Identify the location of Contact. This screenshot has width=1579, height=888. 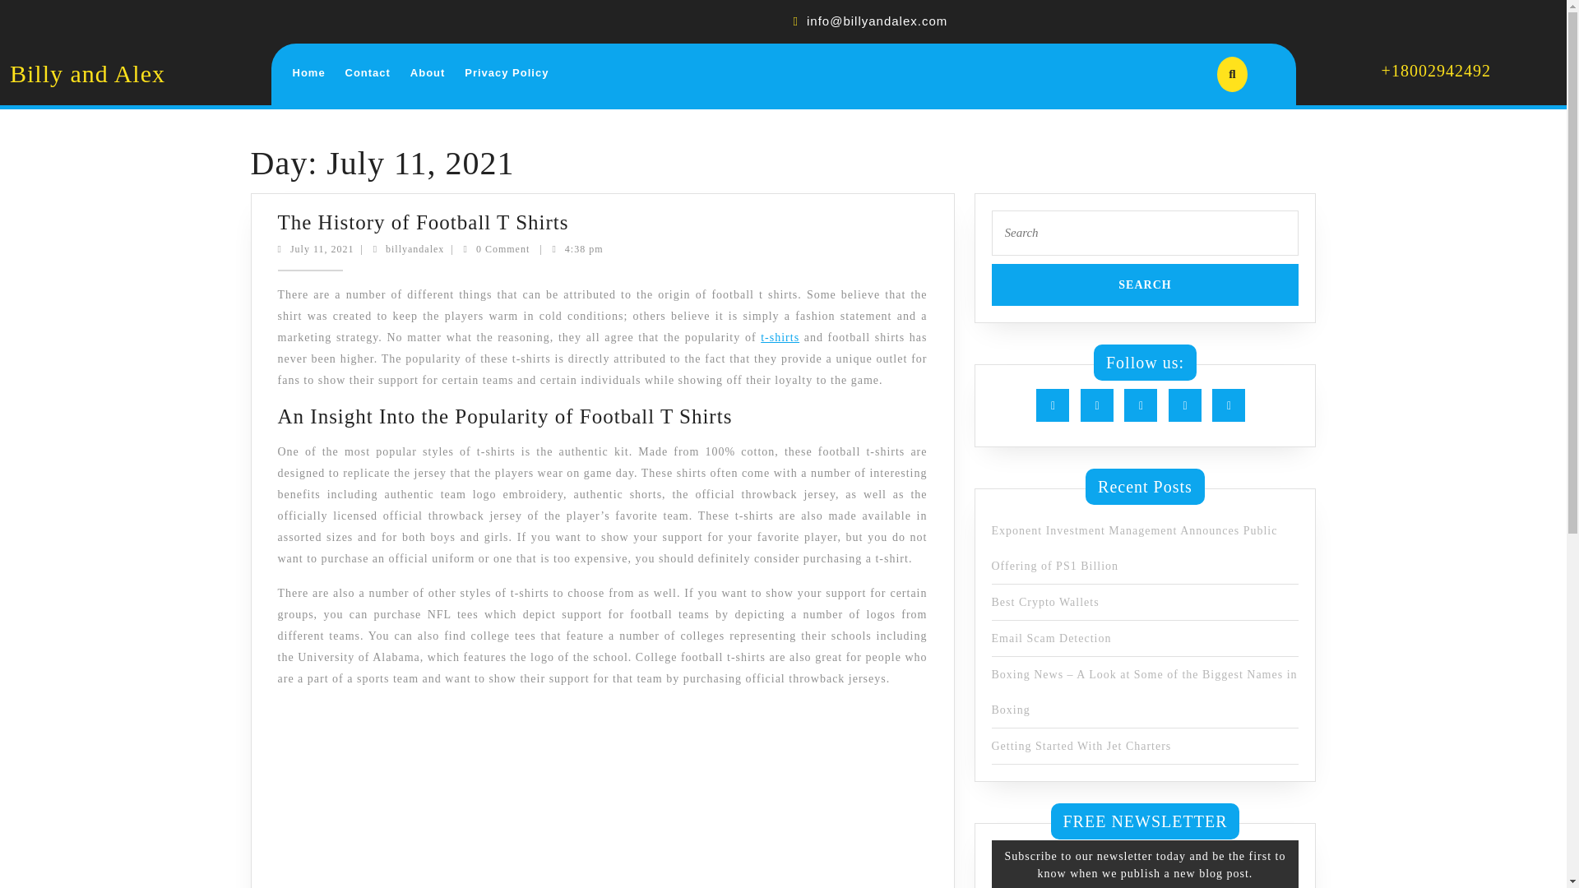
(687, 337).